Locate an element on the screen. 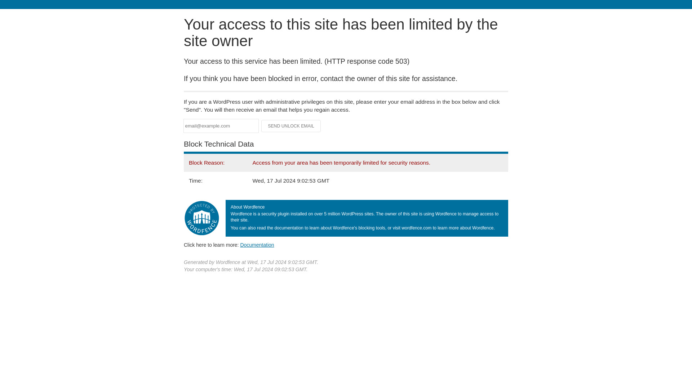  Send Unlock Email is located at coordinates (291, 126).